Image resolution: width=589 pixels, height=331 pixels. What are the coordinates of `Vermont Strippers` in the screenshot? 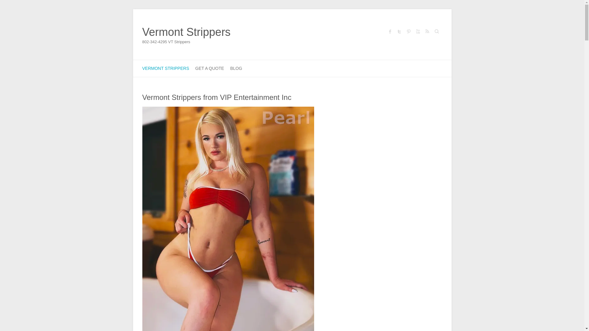 It's located at (187, 32).